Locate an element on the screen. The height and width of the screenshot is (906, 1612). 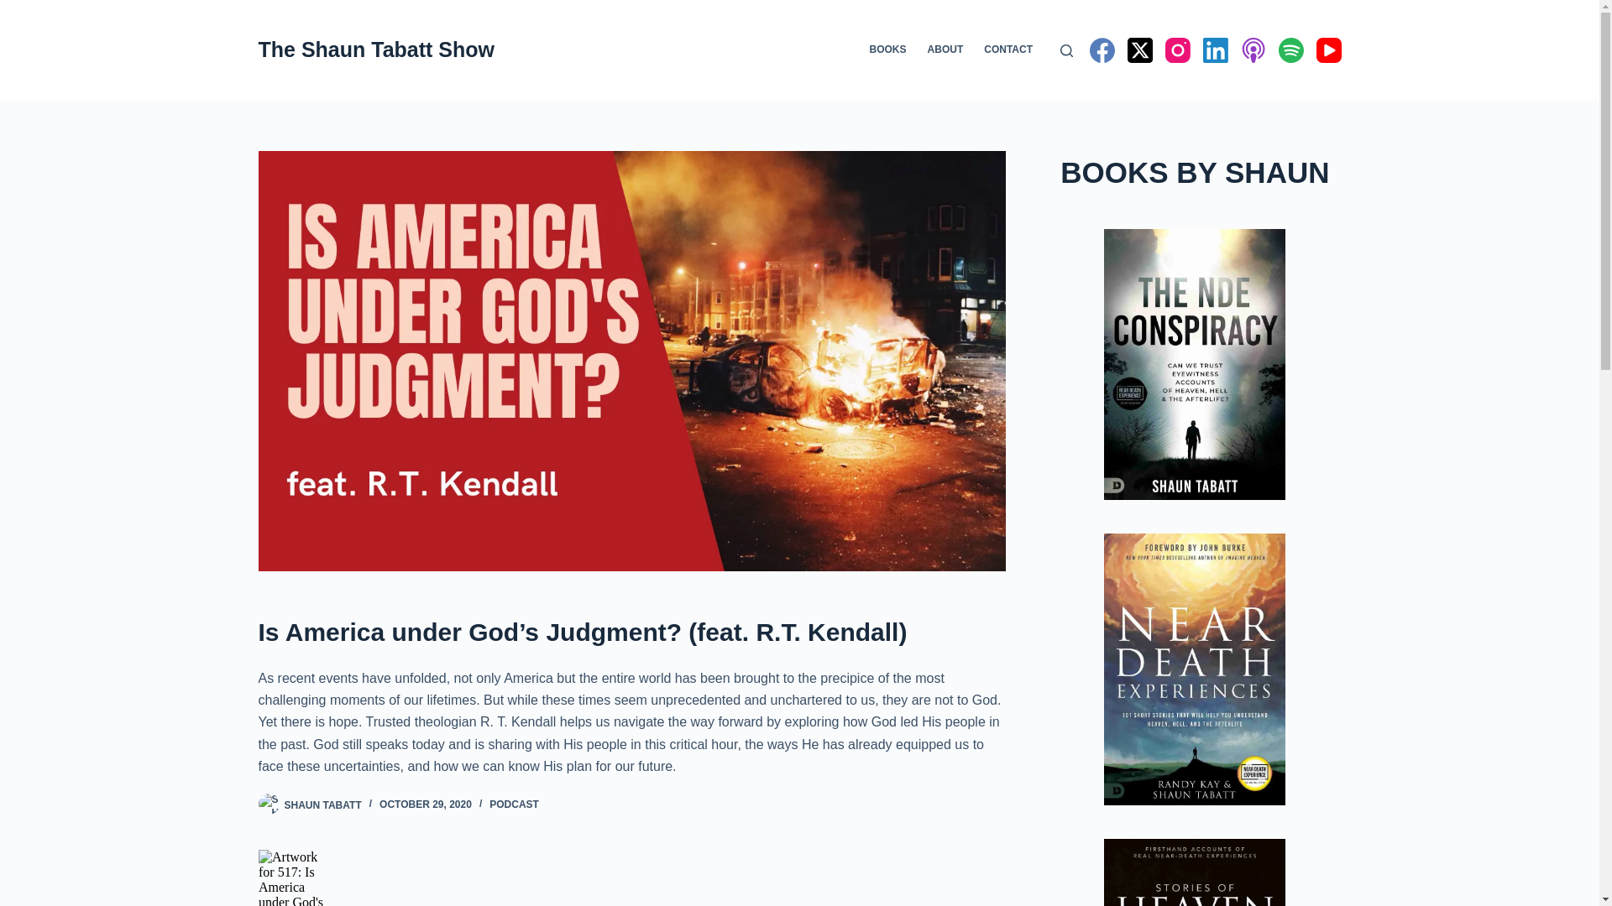
PODCAST is located at coordinates (514, 804).